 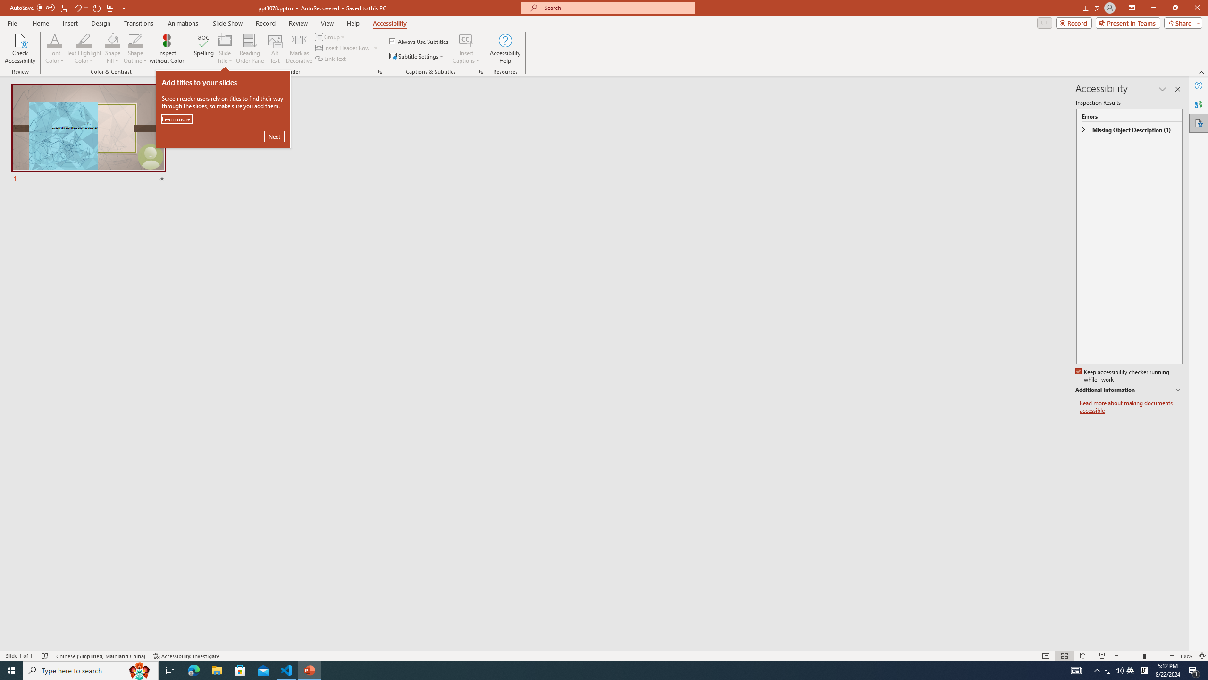 I want to click on Insert Header Row, so click(x=344, y=47).